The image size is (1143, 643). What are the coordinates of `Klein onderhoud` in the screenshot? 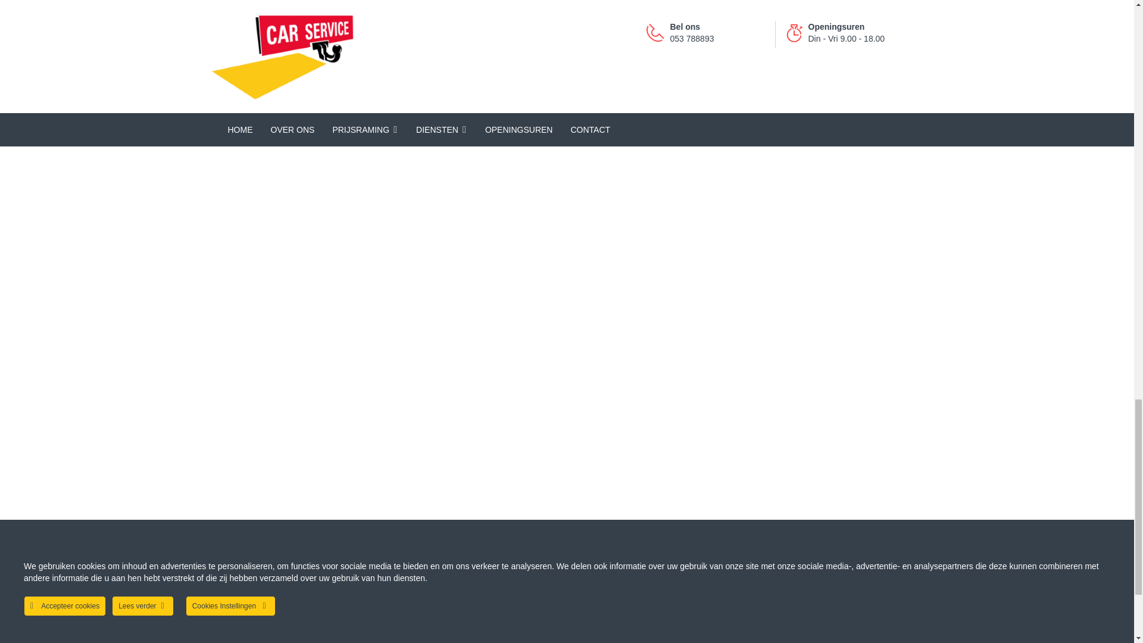 It's located at (257, 623).